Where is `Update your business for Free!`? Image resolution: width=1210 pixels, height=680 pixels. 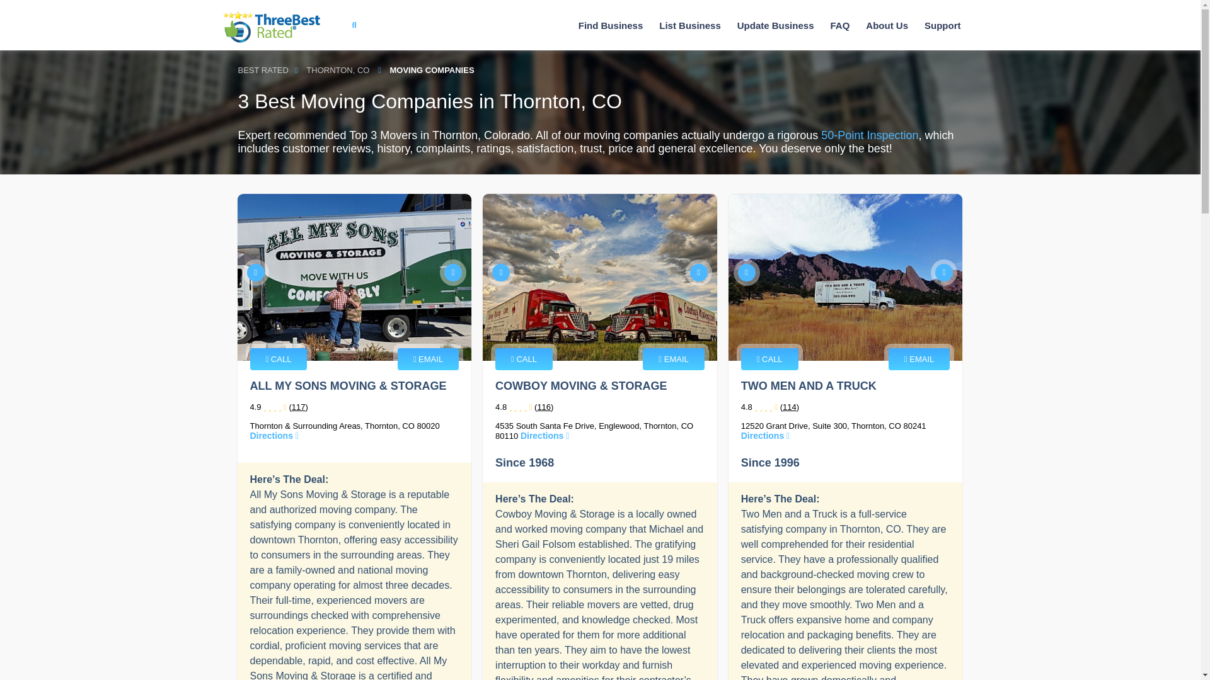 Update your business for Free! is located at coordinates (775, 25).